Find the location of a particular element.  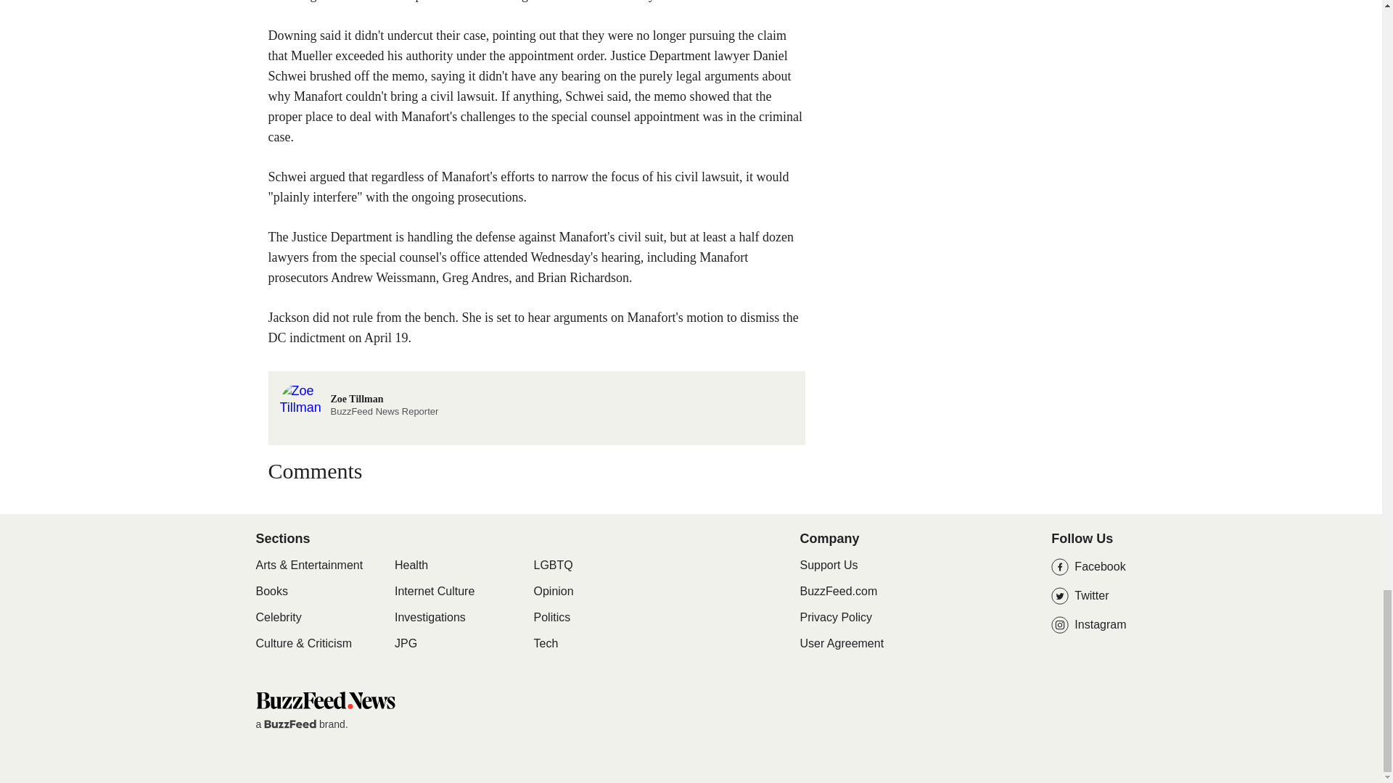

User Agreement is located at coordinates (842, 644).